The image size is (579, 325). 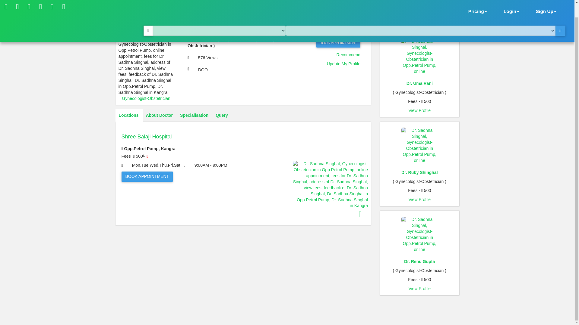 I want to click on BOOK APPOINTMENT, so click(x=338, y=43).